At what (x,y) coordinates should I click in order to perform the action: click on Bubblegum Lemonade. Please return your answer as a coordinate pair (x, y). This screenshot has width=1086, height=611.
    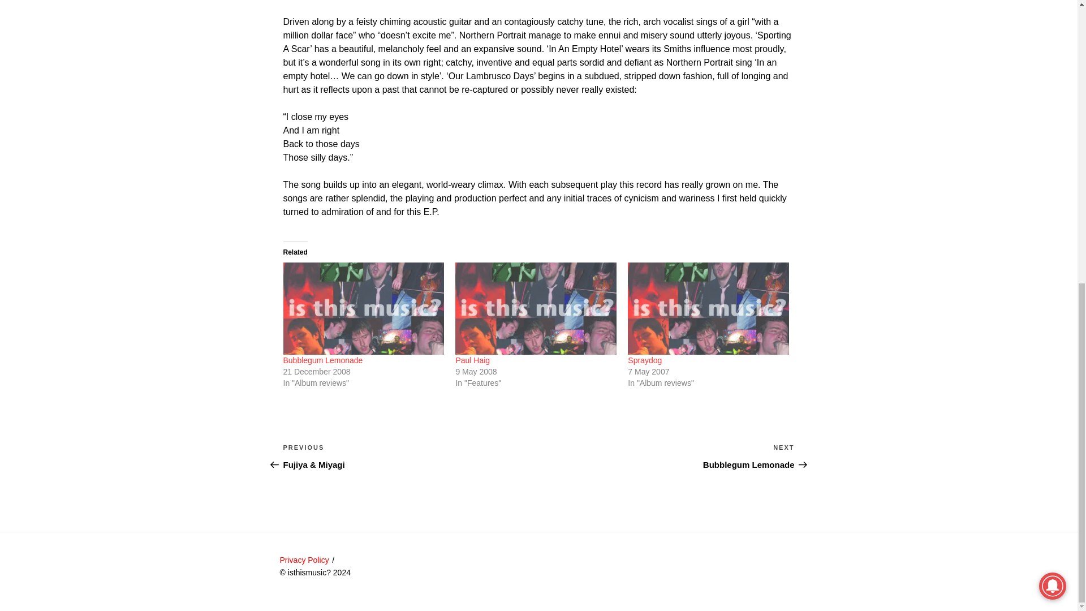
    Looking at the image, I should click on (363, 309).